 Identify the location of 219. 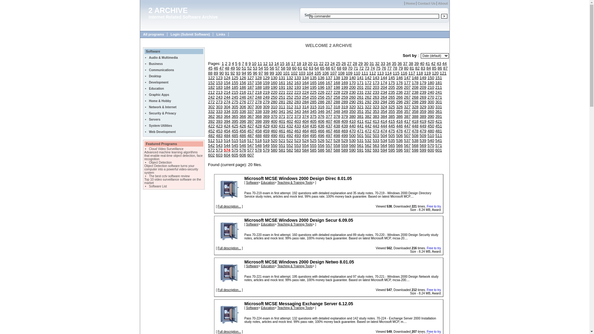
(266, 92).